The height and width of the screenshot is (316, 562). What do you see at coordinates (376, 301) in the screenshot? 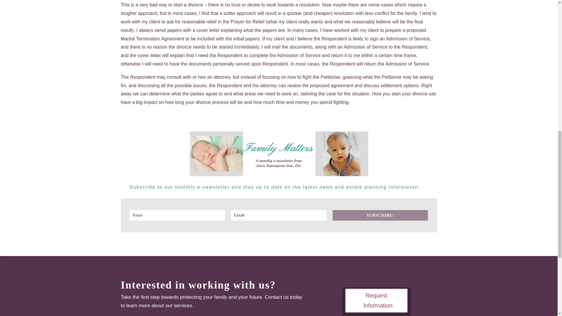
I see `Request Information` at bounding box center [376, 301].